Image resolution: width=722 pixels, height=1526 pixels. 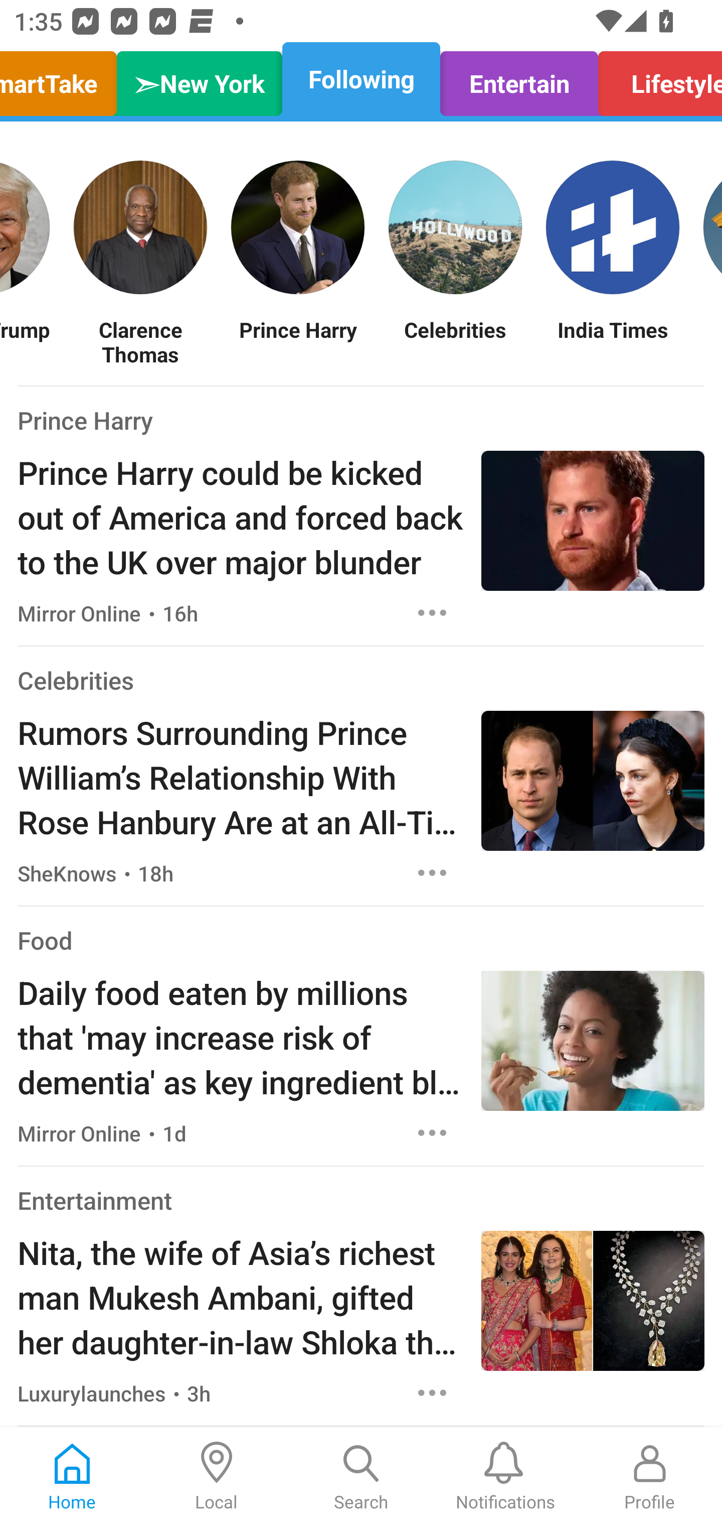 What do you see at coordinates (432, 612) in the screenshot?
I see `Options` at bounding box center [432, 612].